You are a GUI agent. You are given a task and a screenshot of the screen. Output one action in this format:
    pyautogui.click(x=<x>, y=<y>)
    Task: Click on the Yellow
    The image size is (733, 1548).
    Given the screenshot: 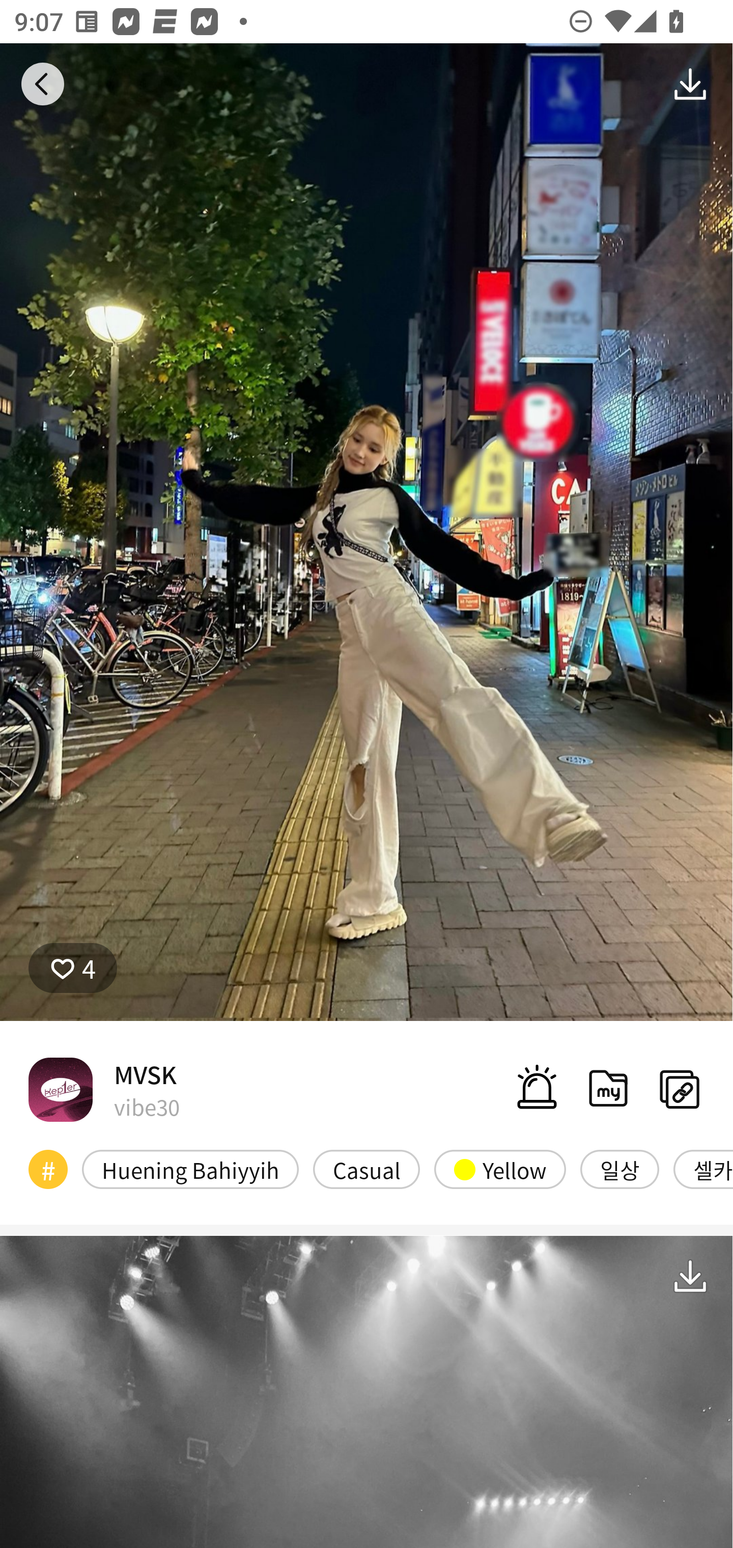 What is the action you would take?
    pyautogui.click(x=500, y=1169)
    